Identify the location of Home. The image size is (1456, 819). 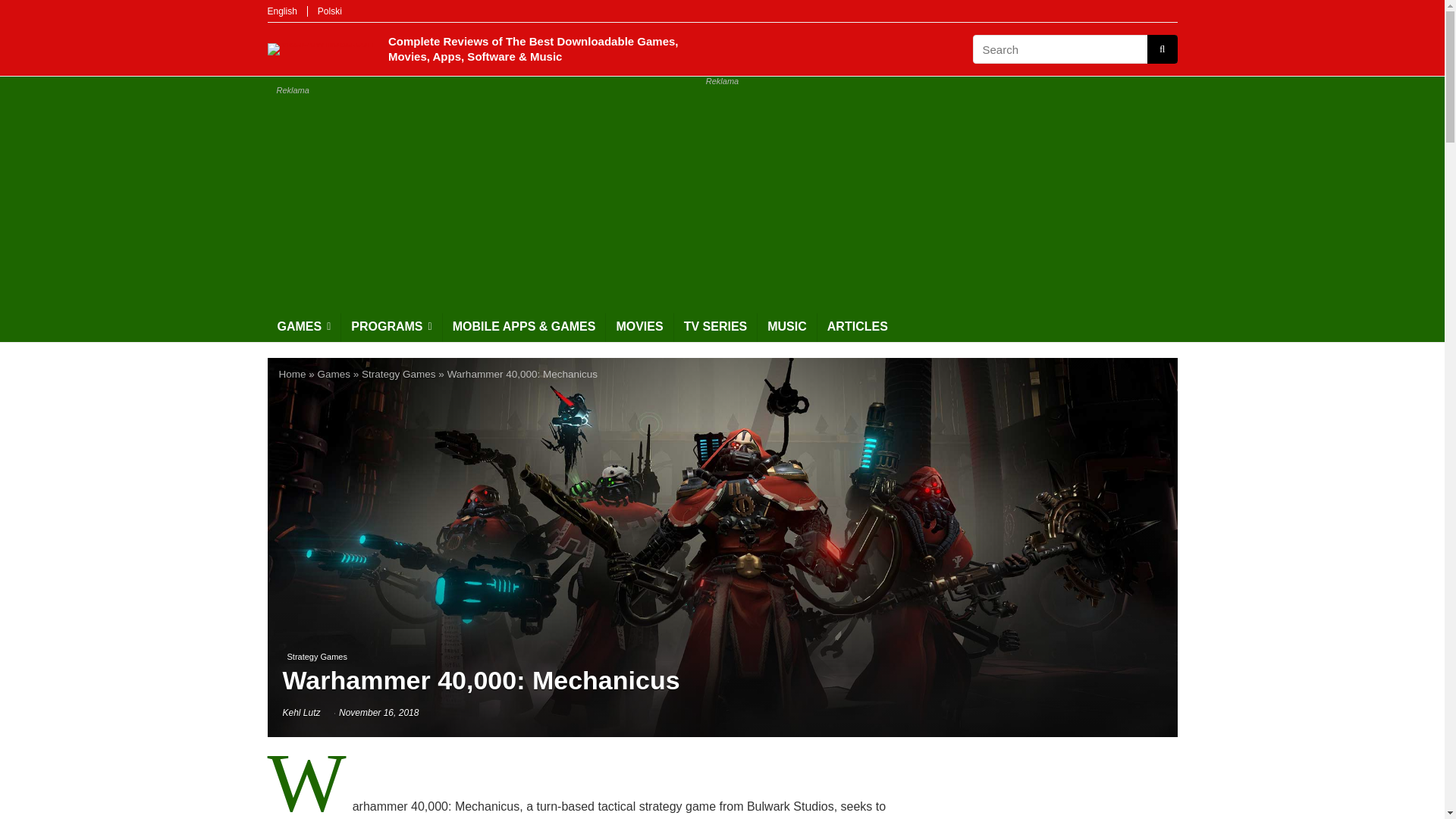
(293, 375).